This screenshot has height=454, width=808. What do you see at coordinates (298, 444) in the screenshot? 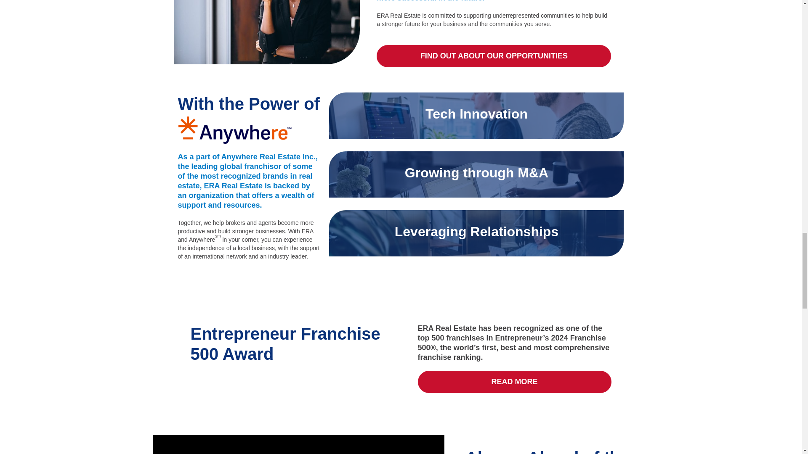
I see `vimeo Video Player` at bounding box center [298, 444].